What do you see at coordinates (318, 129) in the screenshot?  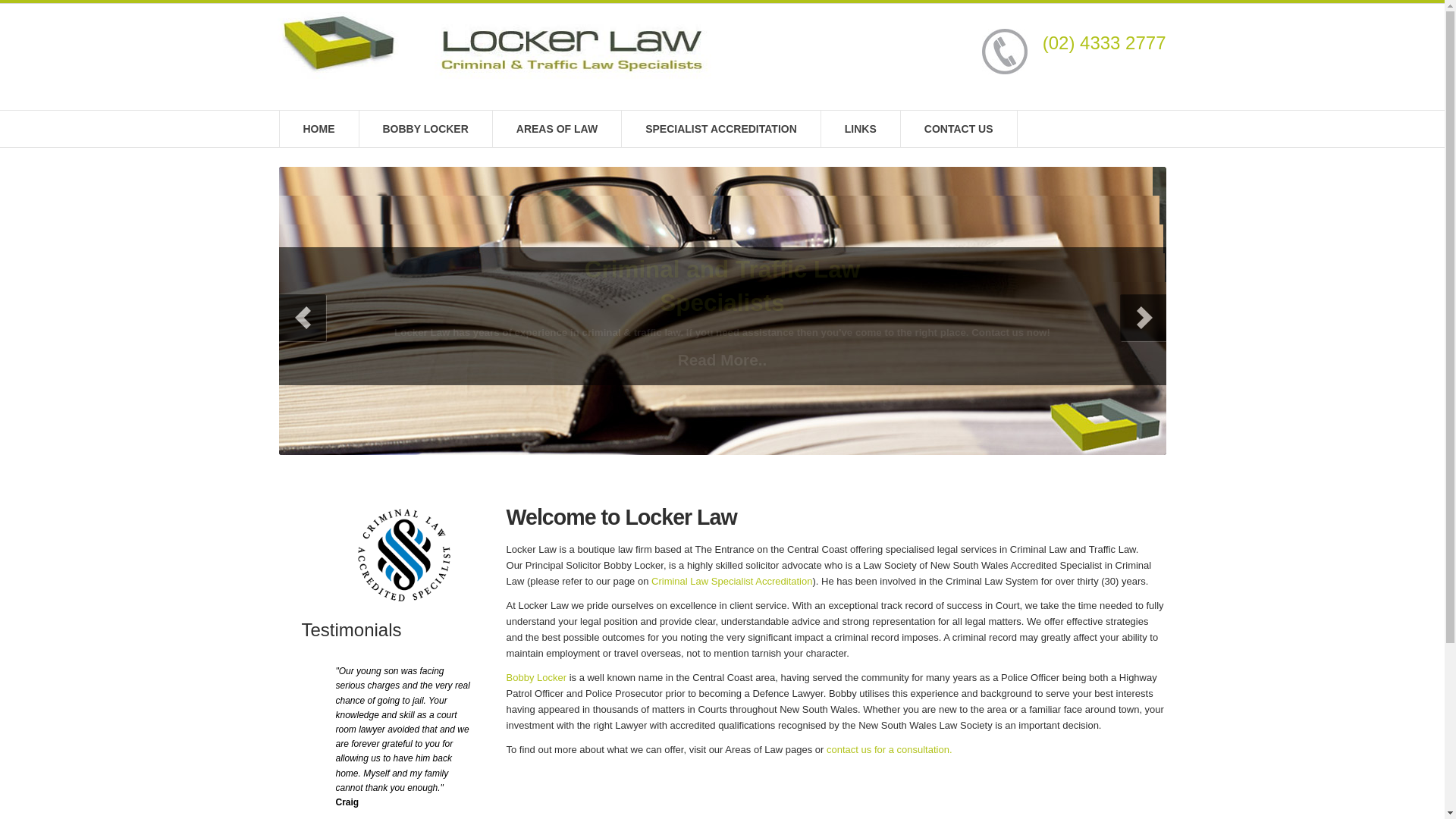 I see `HOME` at bounding box center [318, 129].